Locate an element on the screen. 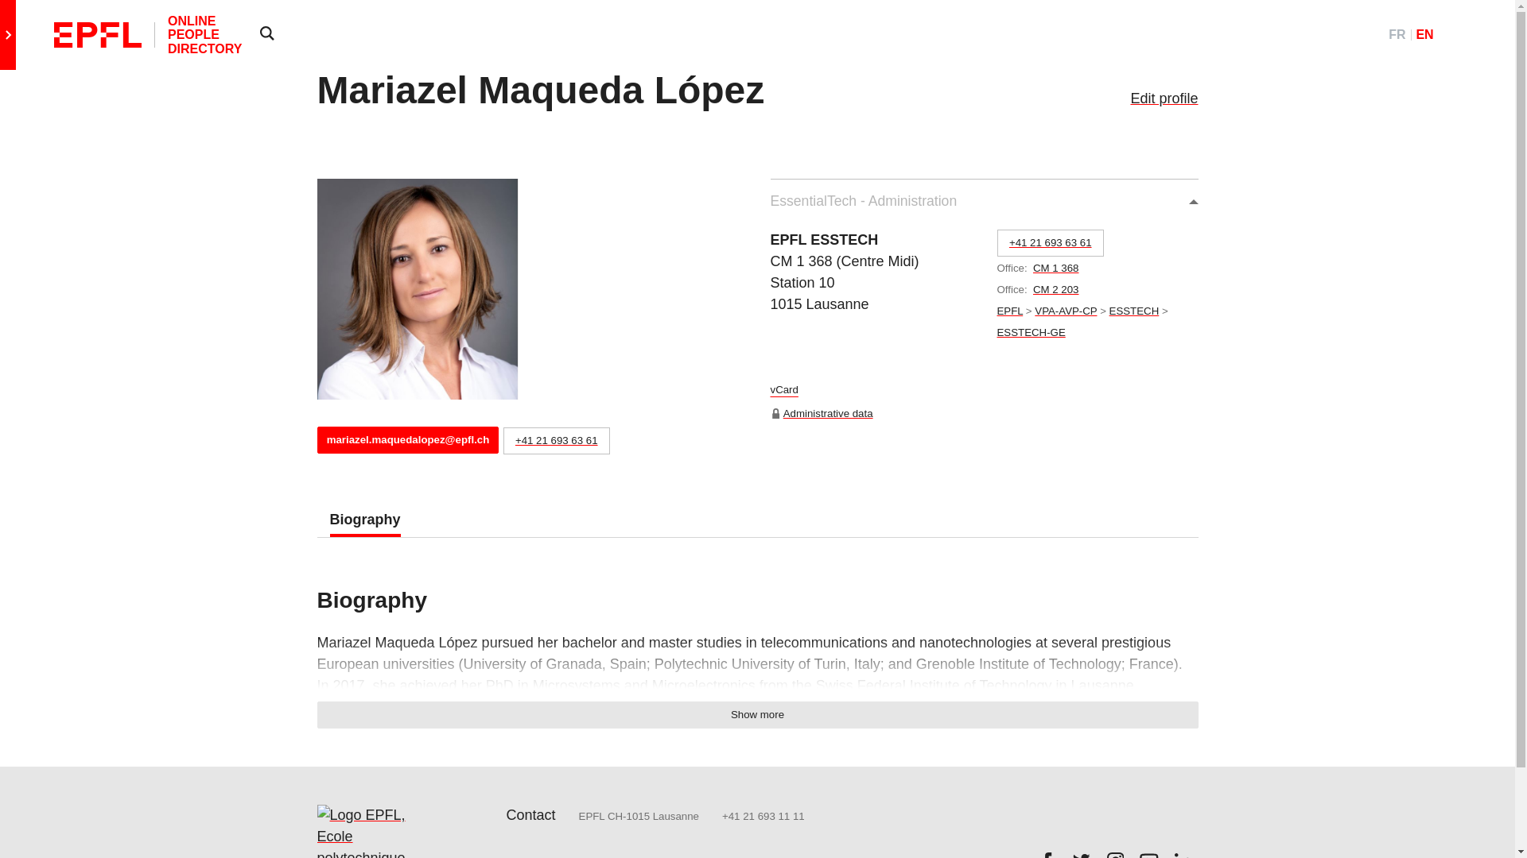  Show more is located at coordinates (756, 715).